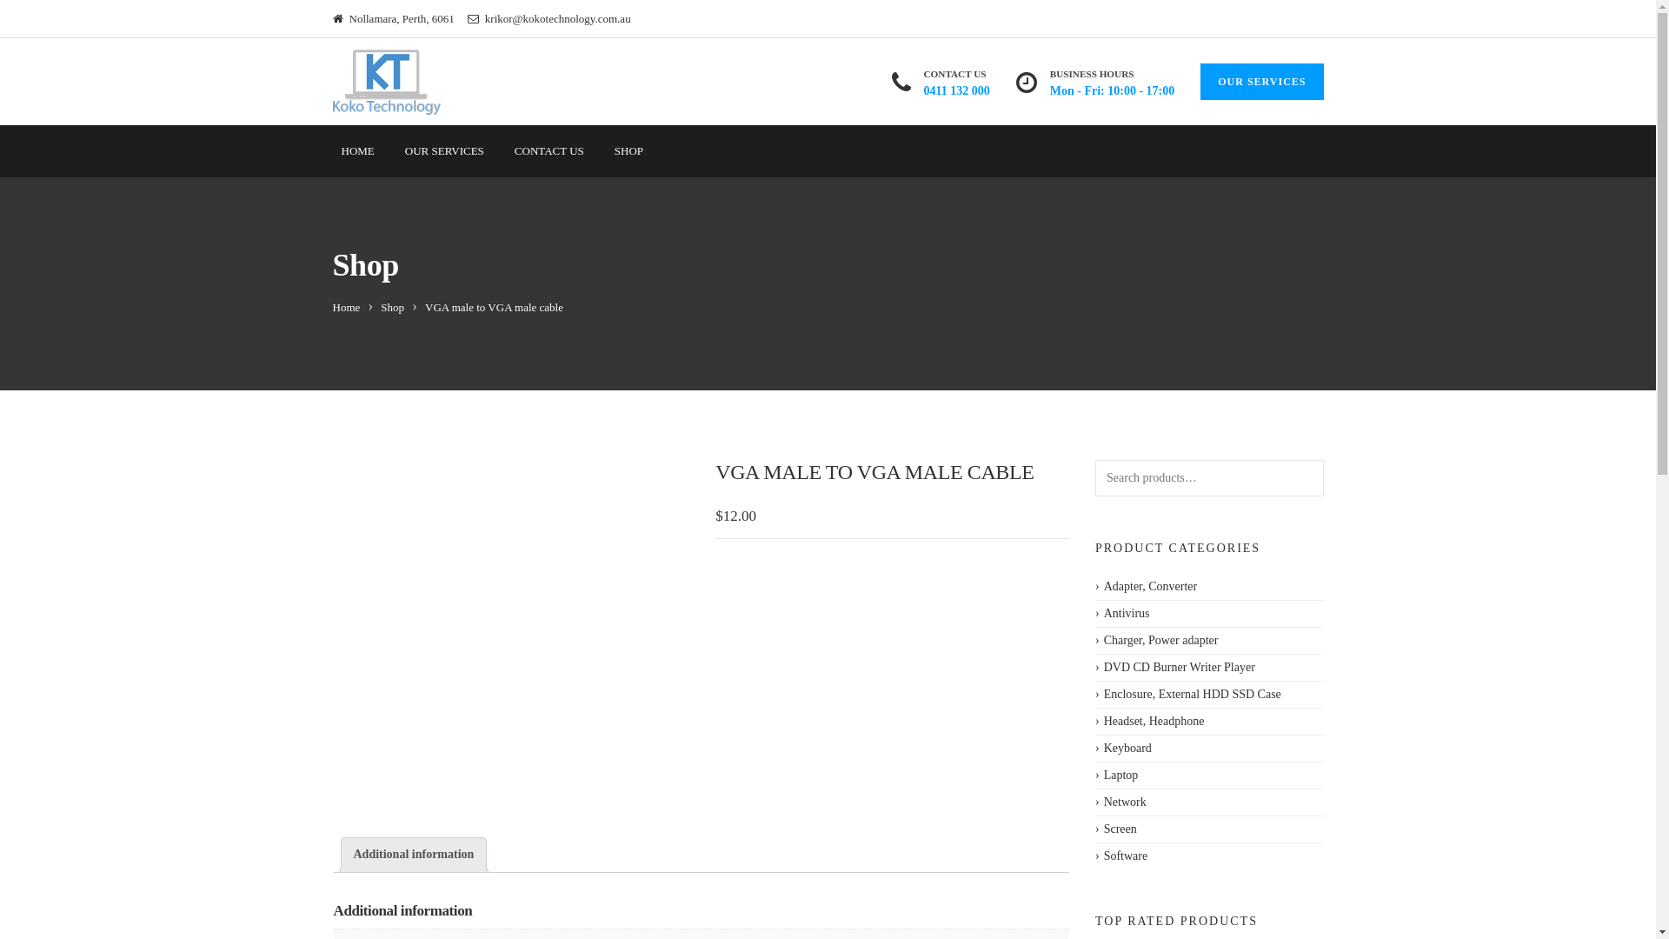  What do you see at coordinates (445, 151) in the screenshot?
I see `OUR SERVICES` at bounding box center [445, 151].